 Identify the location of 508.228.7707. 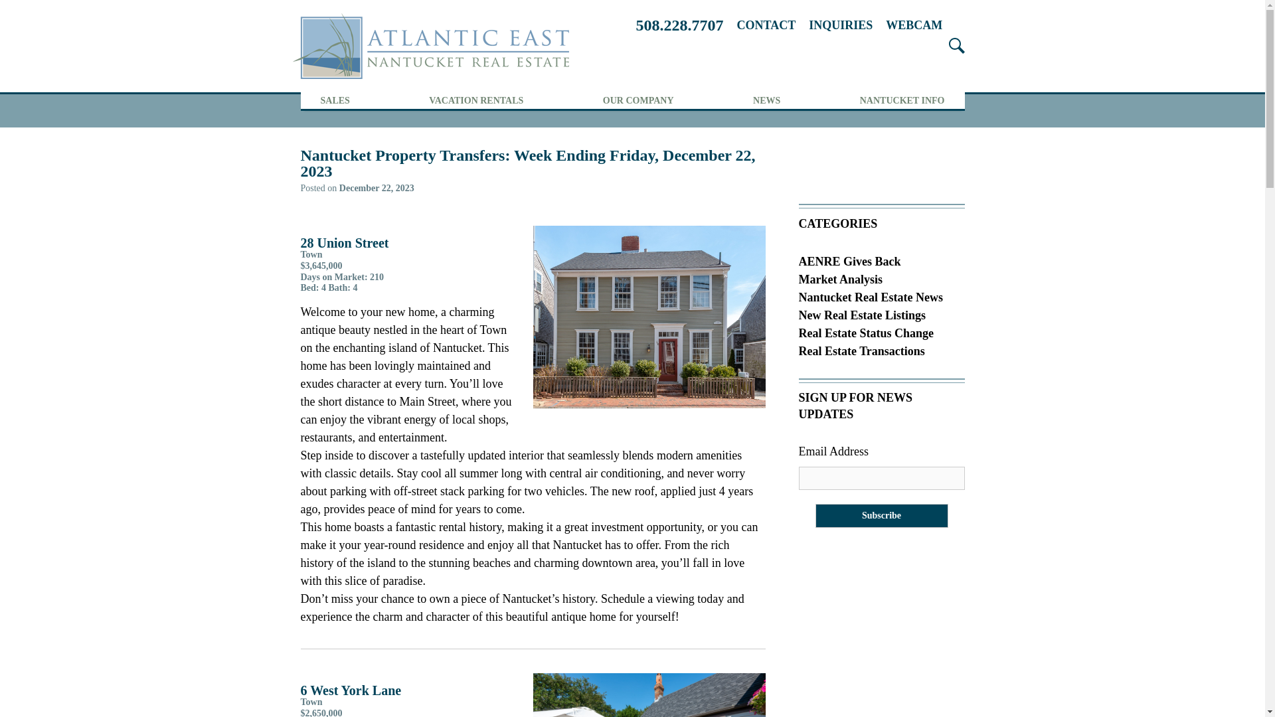
(680, 25).